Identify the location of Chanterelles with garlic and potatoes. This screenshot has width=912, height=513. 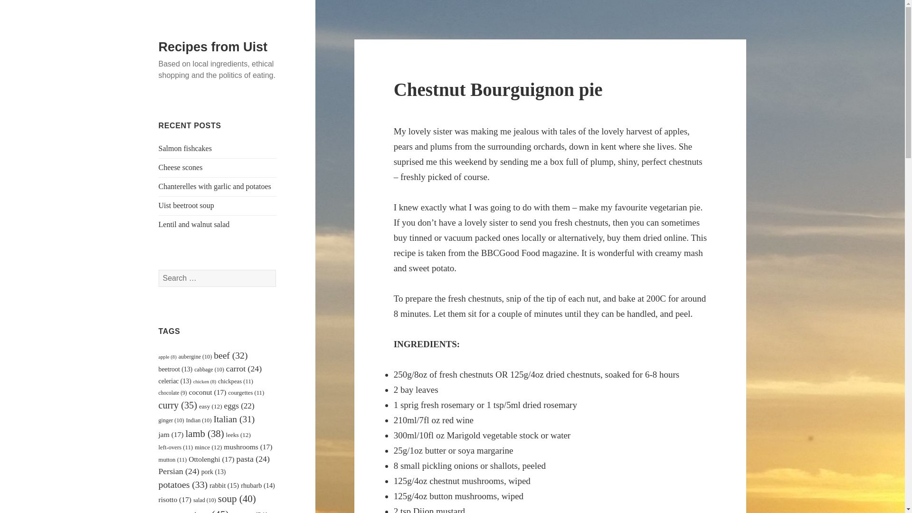
(215, 186).